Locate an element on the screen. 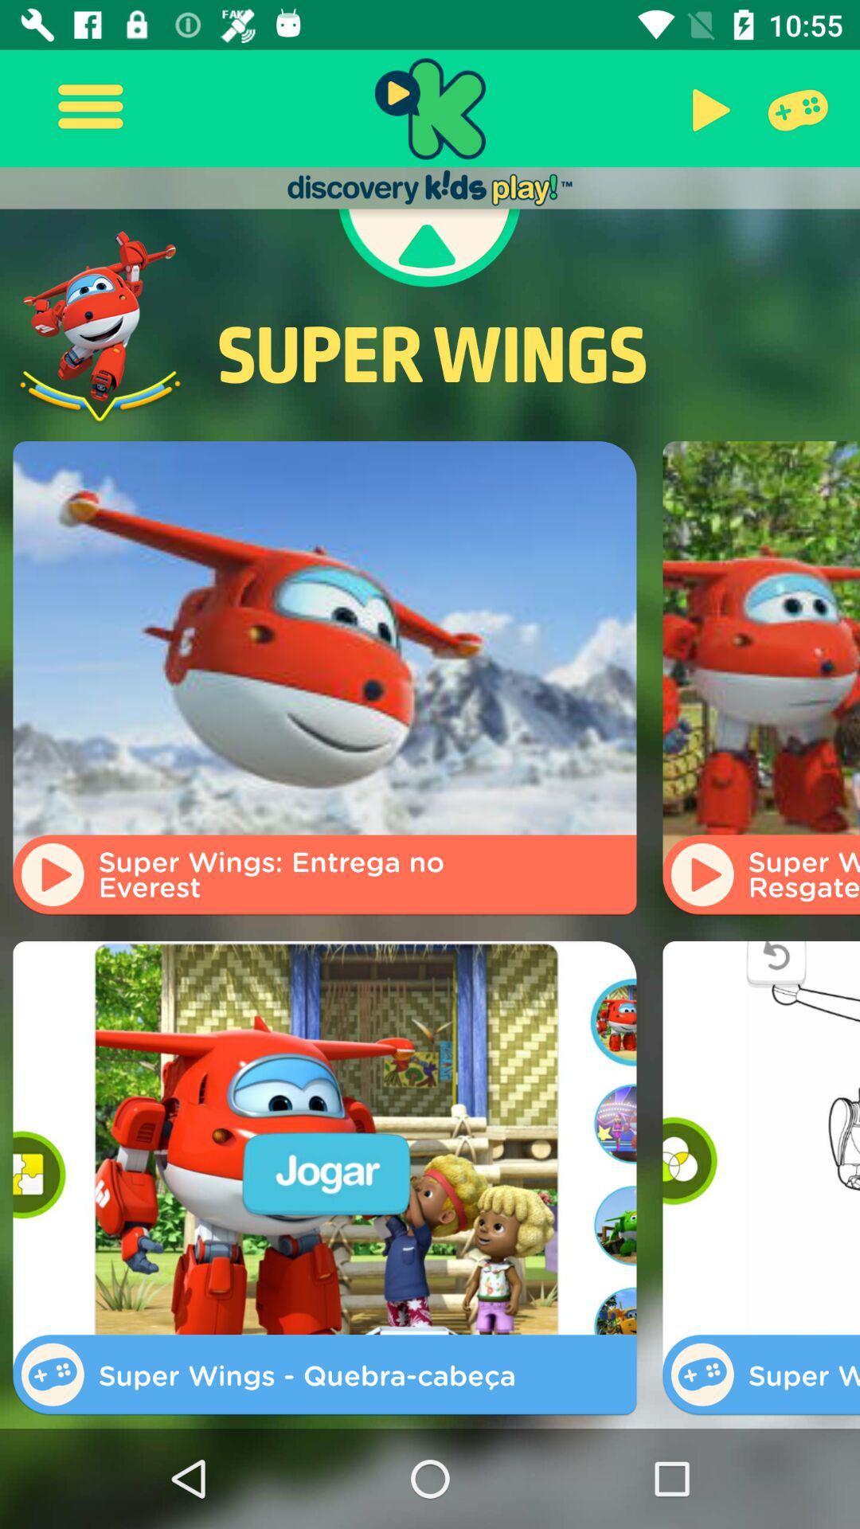  turn on the icon above the super wings is located at coordinates (795, 108).